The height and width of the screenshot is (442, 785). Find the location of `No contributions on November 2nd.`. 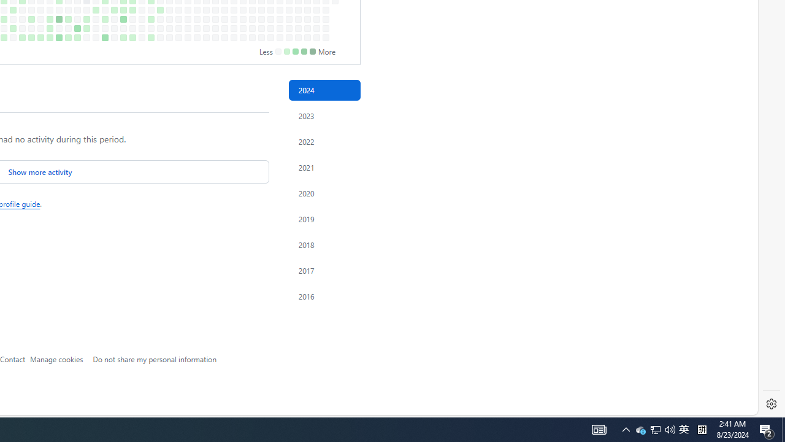

No contributions on November 2nd. is located at coordinates (252, 37).